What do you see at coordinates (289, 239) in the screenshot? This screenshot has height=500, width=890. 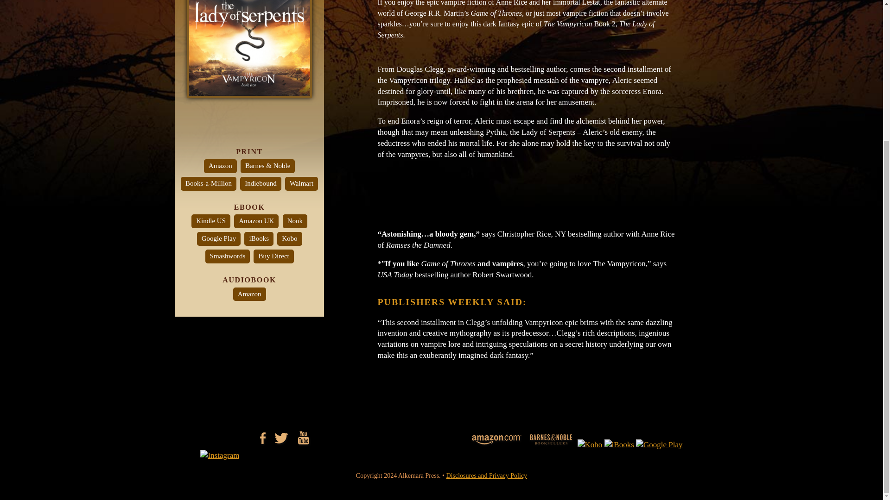 I see `Kobo` at bounding box center [289, 239].